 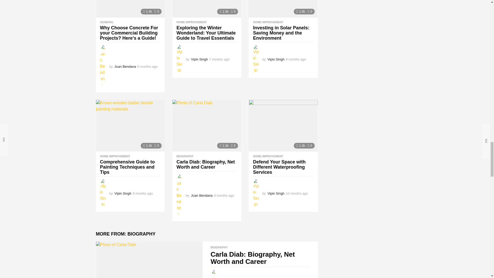 I want to click on Defend Your Space with Different Waterproofing Services, so click(x=283, y=126).